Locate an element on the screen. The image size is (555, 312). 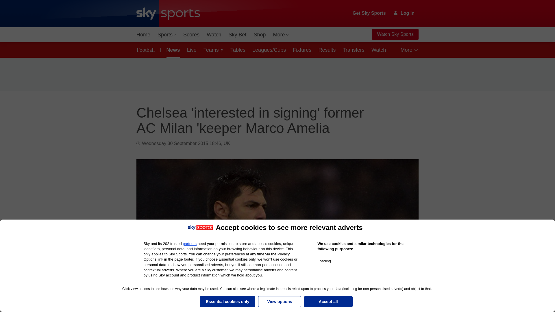
Shop is located at coordinates (260, 35).